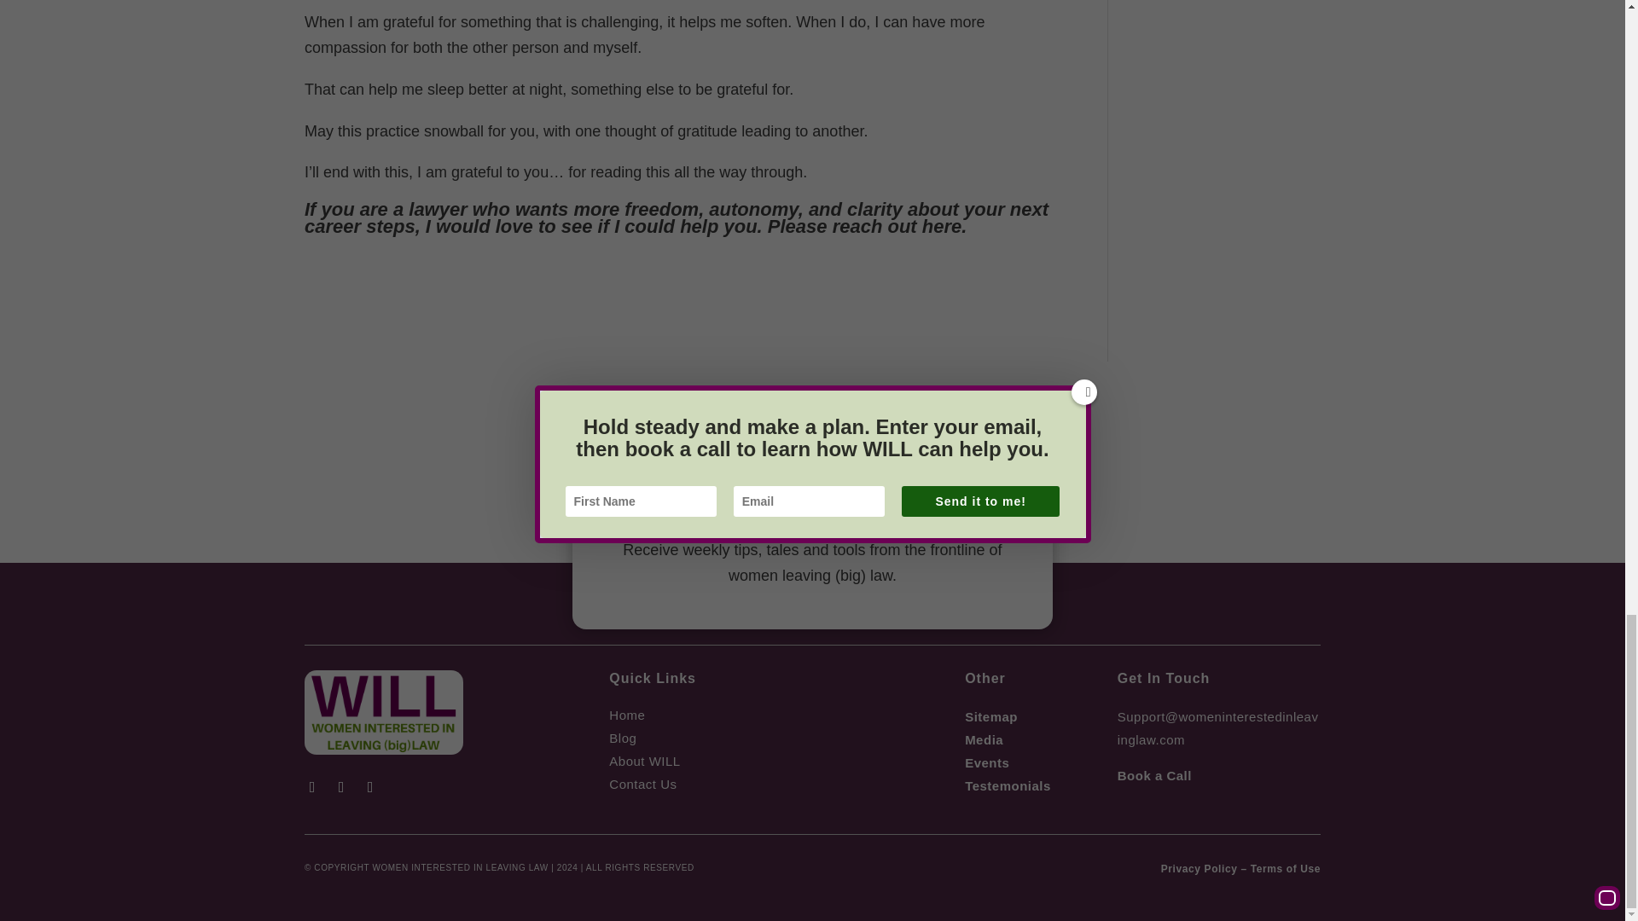 The width and height of the screenshot is (1638, 921). What do you see at coordinates (1008, 785) in the screenshot?
I see `Testemonials` at bounding box center [1008, 785].